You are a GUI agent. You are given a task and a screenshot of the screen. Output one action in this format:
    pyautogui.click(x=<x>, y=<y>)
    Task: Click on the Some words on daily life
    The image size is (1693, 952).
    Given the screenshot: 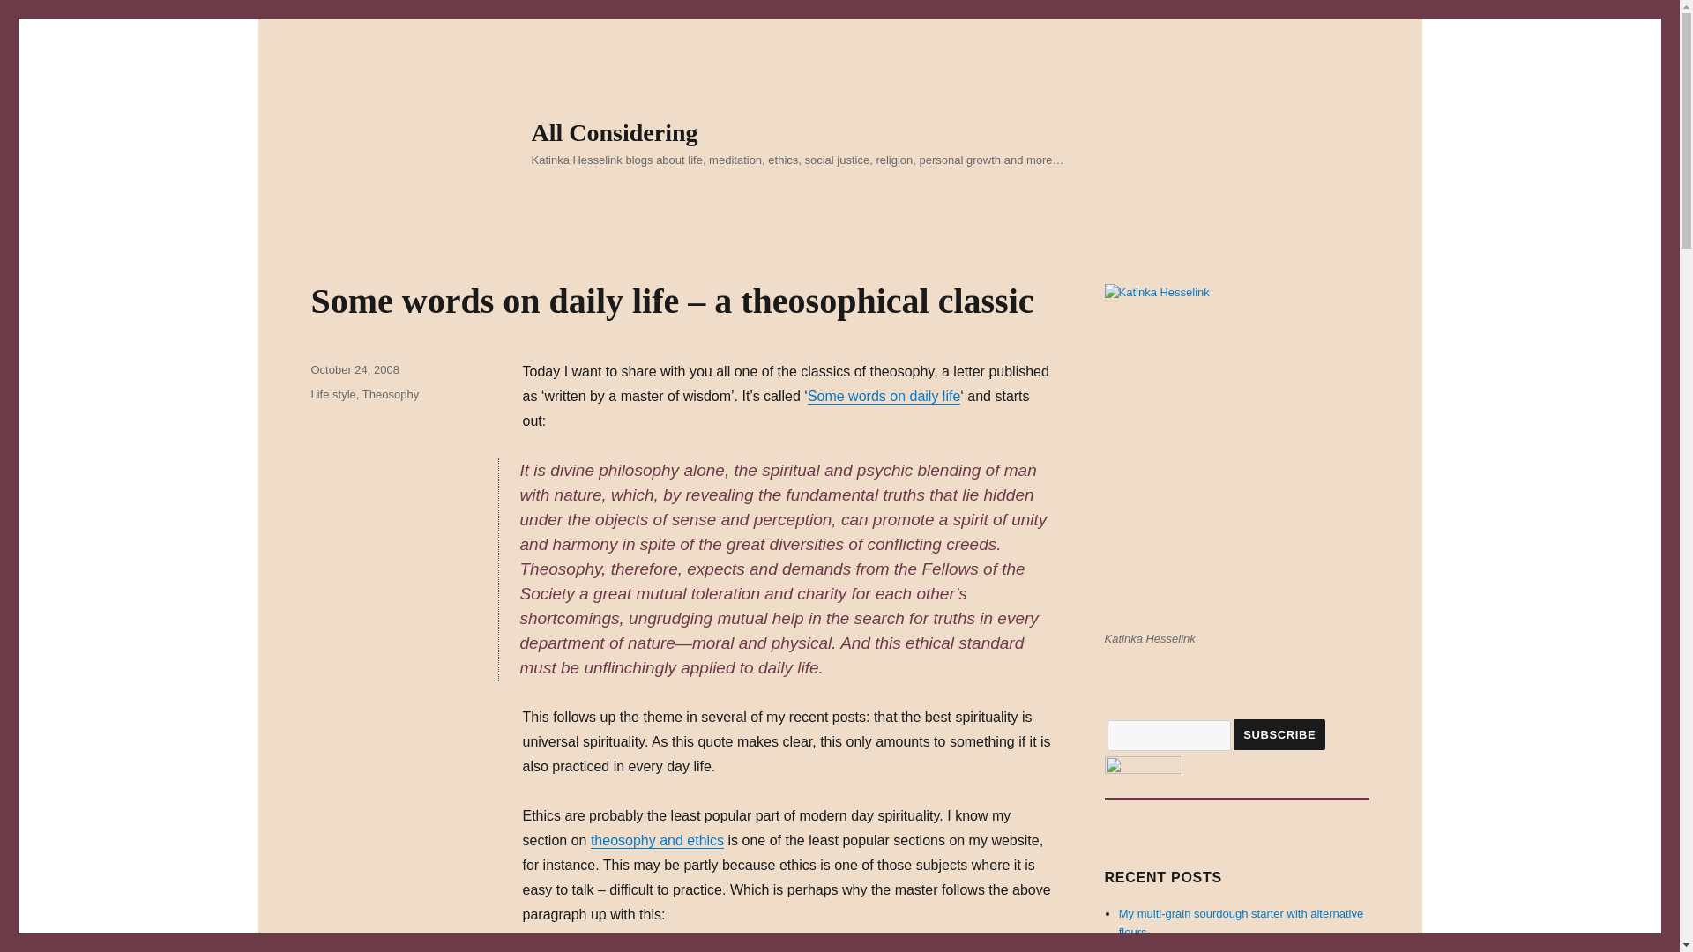 What is the action you would take?
    pyautogui.click(x=884, y=395)
    